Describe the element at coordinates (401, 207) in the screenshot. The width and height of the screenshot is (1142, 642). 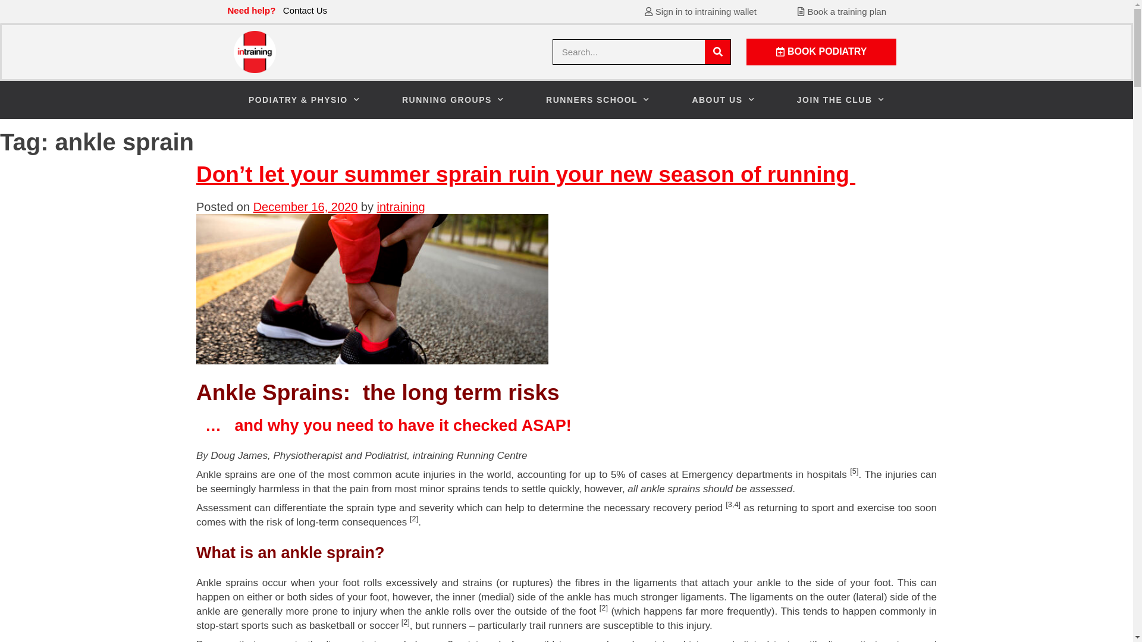
I see `intraining` at that location.